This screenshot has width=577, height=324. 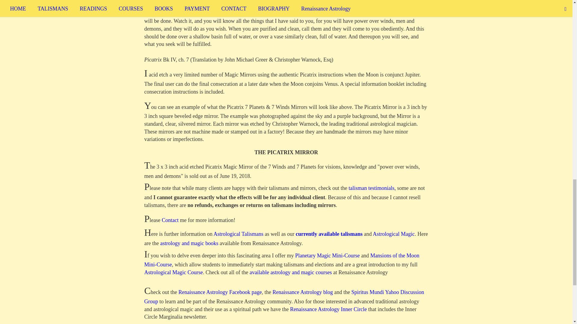 What do you see at coordinates (327, 256) in the screenshot?
I see `Planetary Magic Mini-Course` at bounding box center [327, 256].